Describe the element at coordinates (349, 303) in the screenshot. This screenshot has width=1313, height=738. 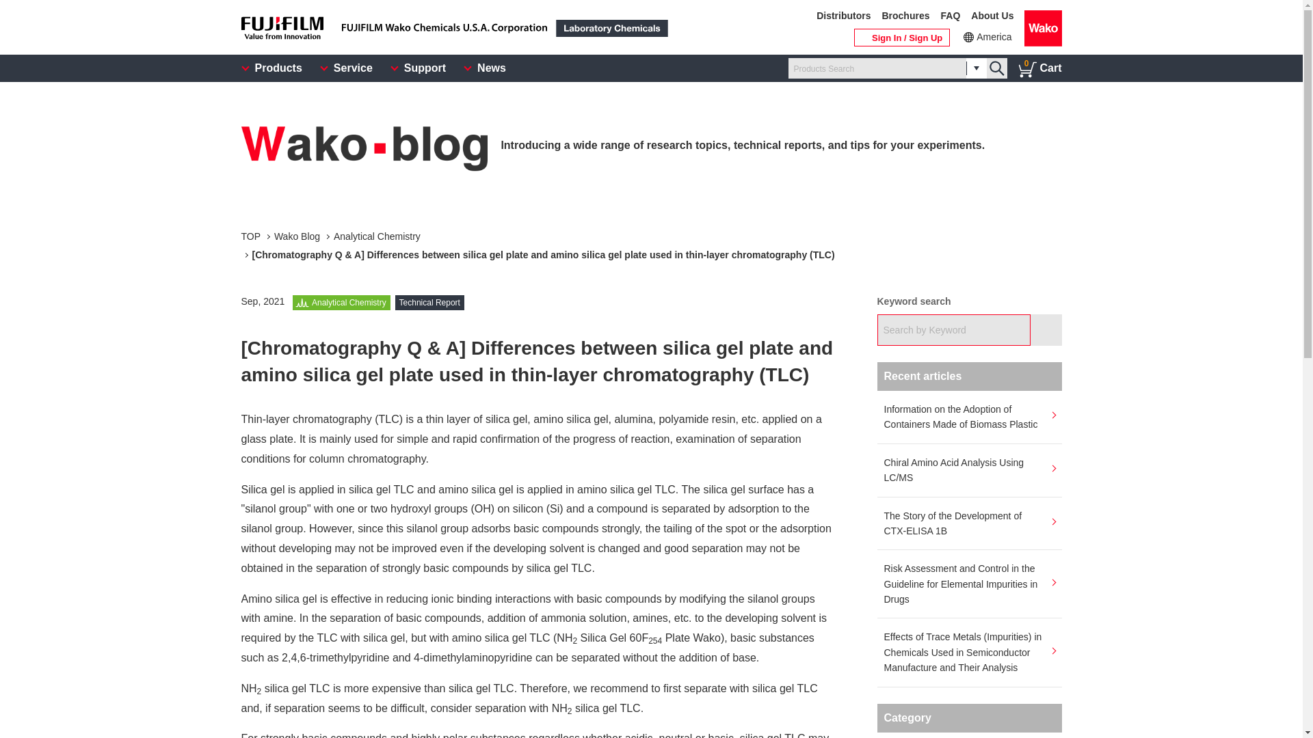
I see `America` at that location.